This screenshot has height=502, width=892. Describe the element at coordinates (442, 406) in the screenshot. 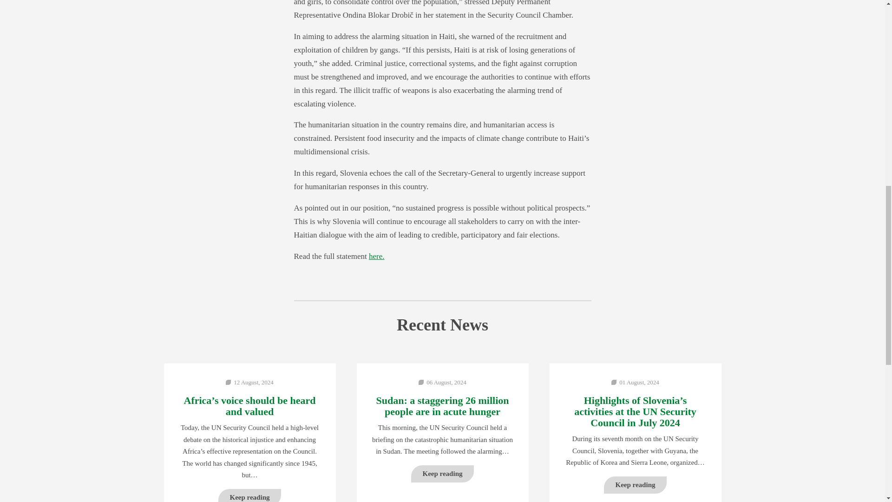

I see `Sudan: a staggering 26 million people are in acute hunger` at that location.